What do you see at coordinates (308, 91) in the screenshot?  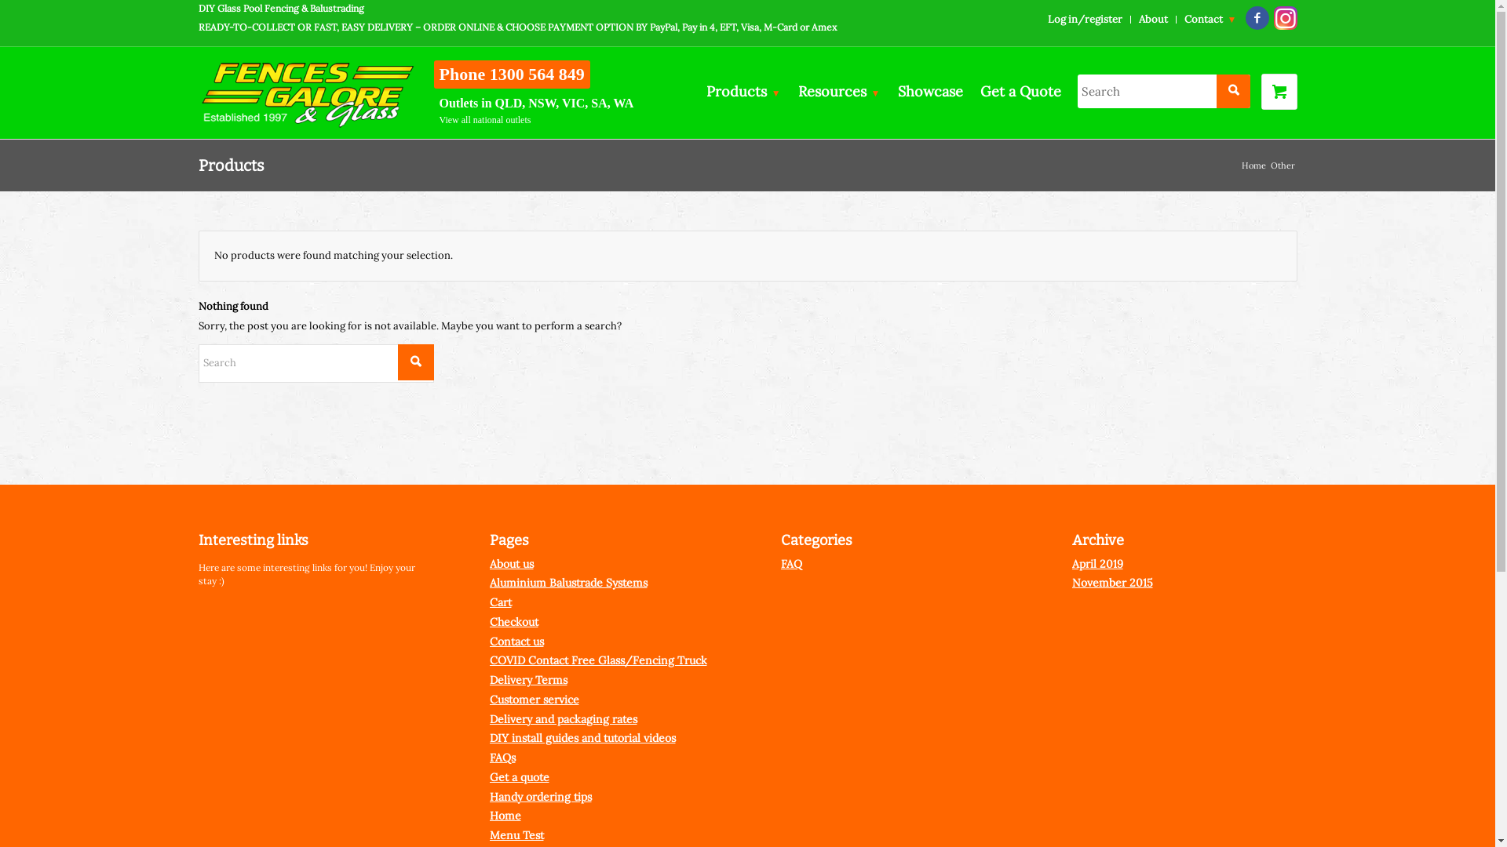 I see `Fences Galore Web Logo` at bounding box center [308, 91].